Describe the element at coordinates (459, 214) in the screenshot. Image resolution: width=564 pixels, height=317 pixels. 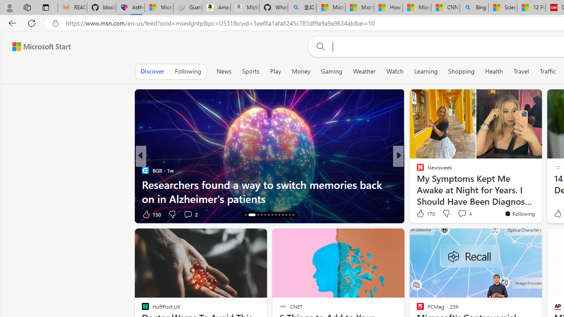
I see `View comments 18 Comment` at that location.